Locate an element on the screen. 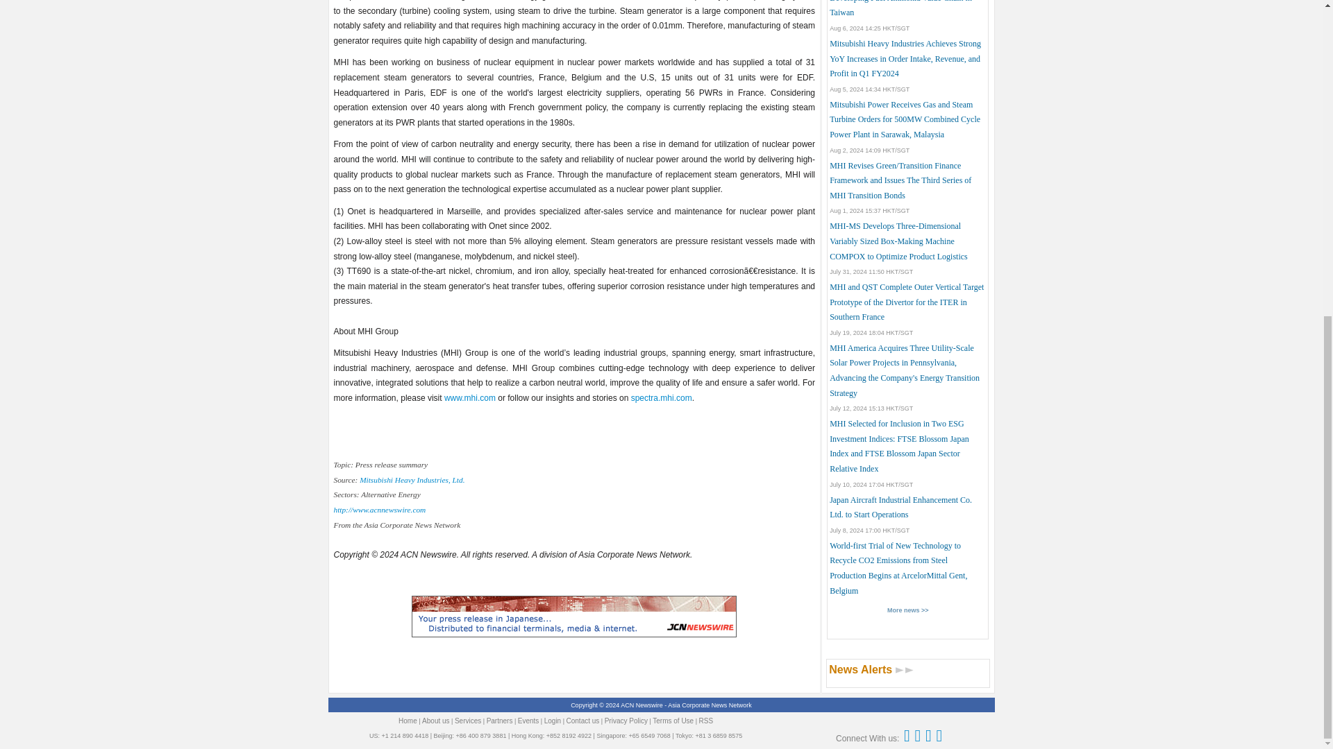 The width and height of the screenshot is (1333, 749). Login is located at coordinates (553, 721).